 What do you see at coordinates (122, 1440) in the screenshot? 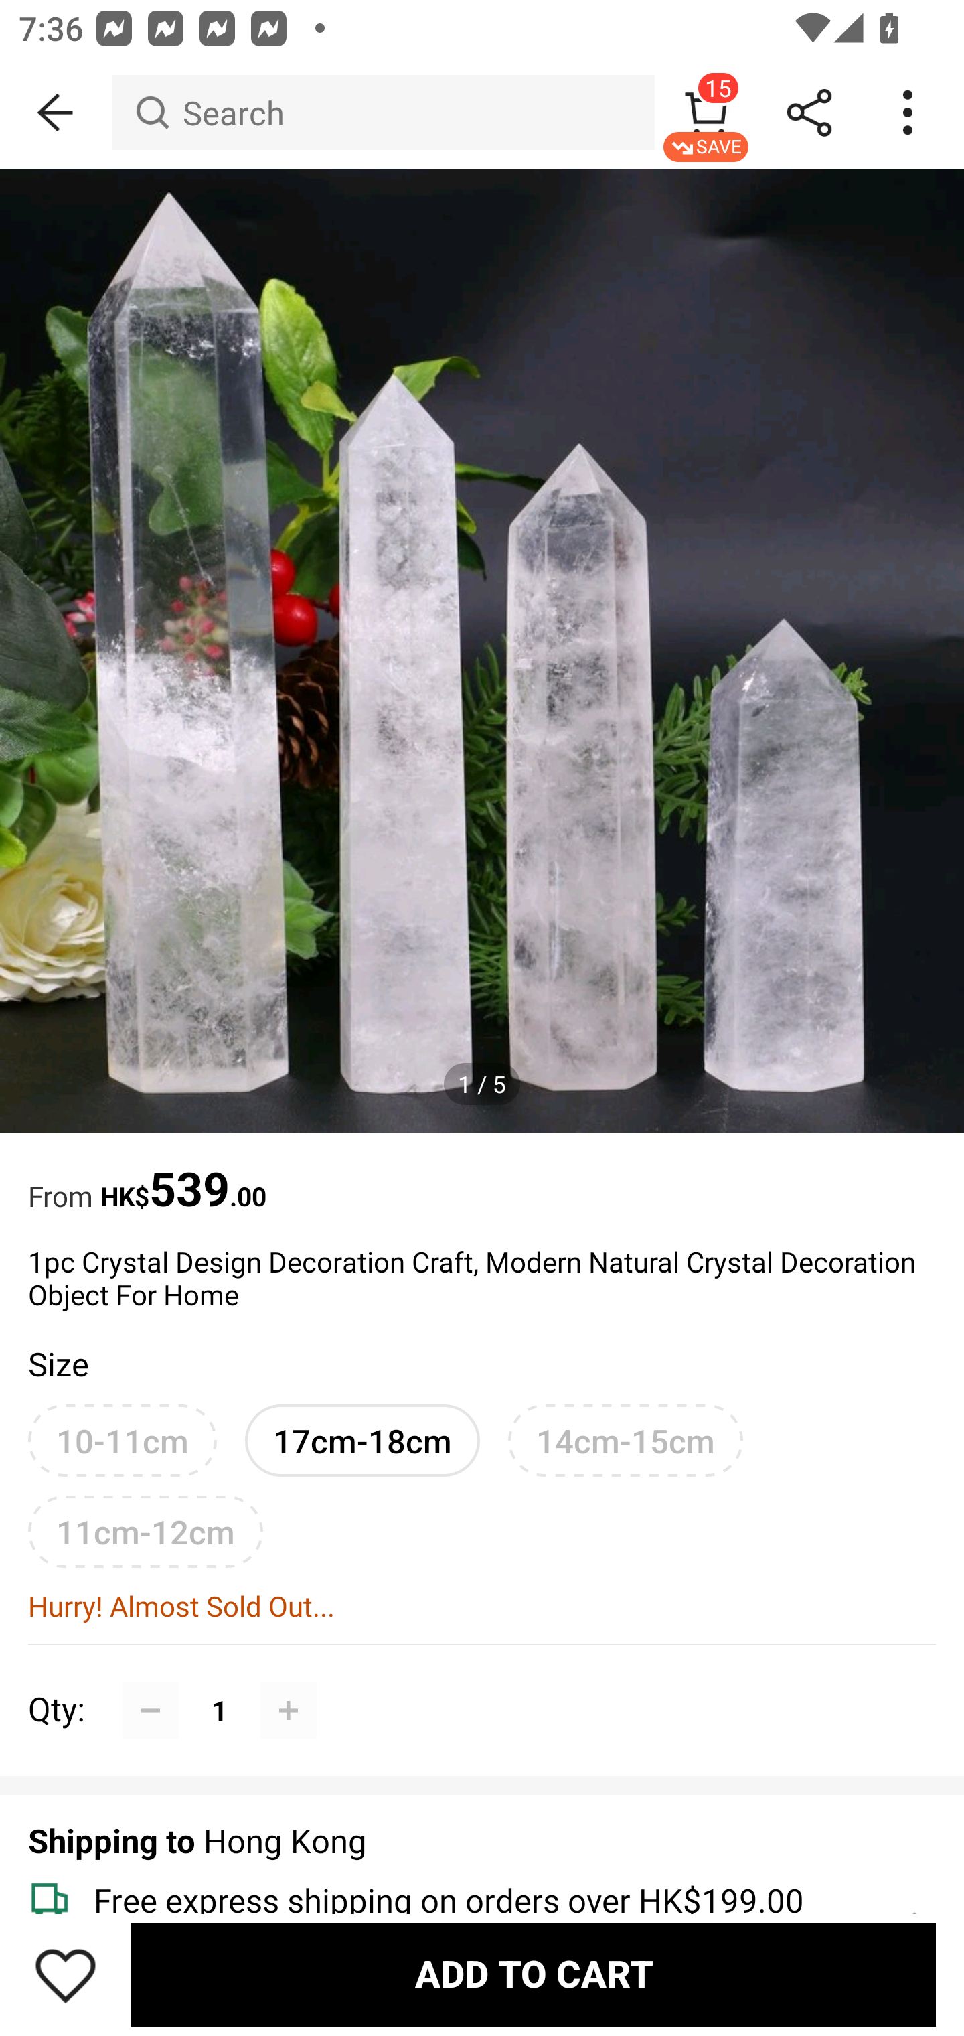
I see `10-11cm` at bounding box center [122, 1440].